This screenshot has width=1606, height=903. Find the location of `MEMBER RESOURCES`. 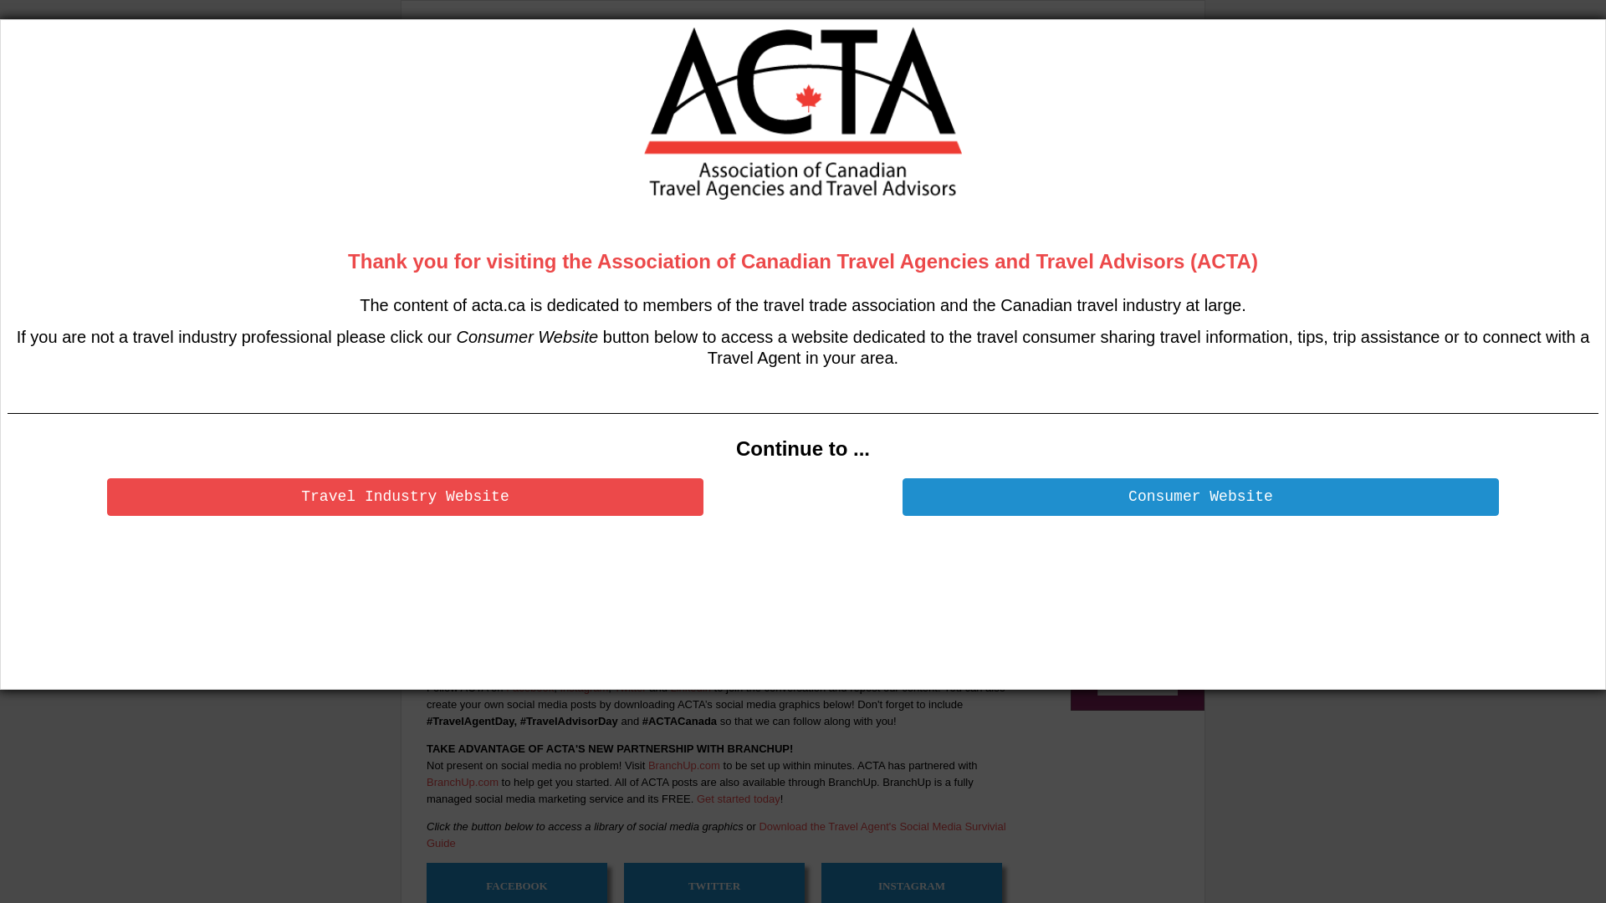

MEMBER RESOURCES is located at coordinates (965, 137).